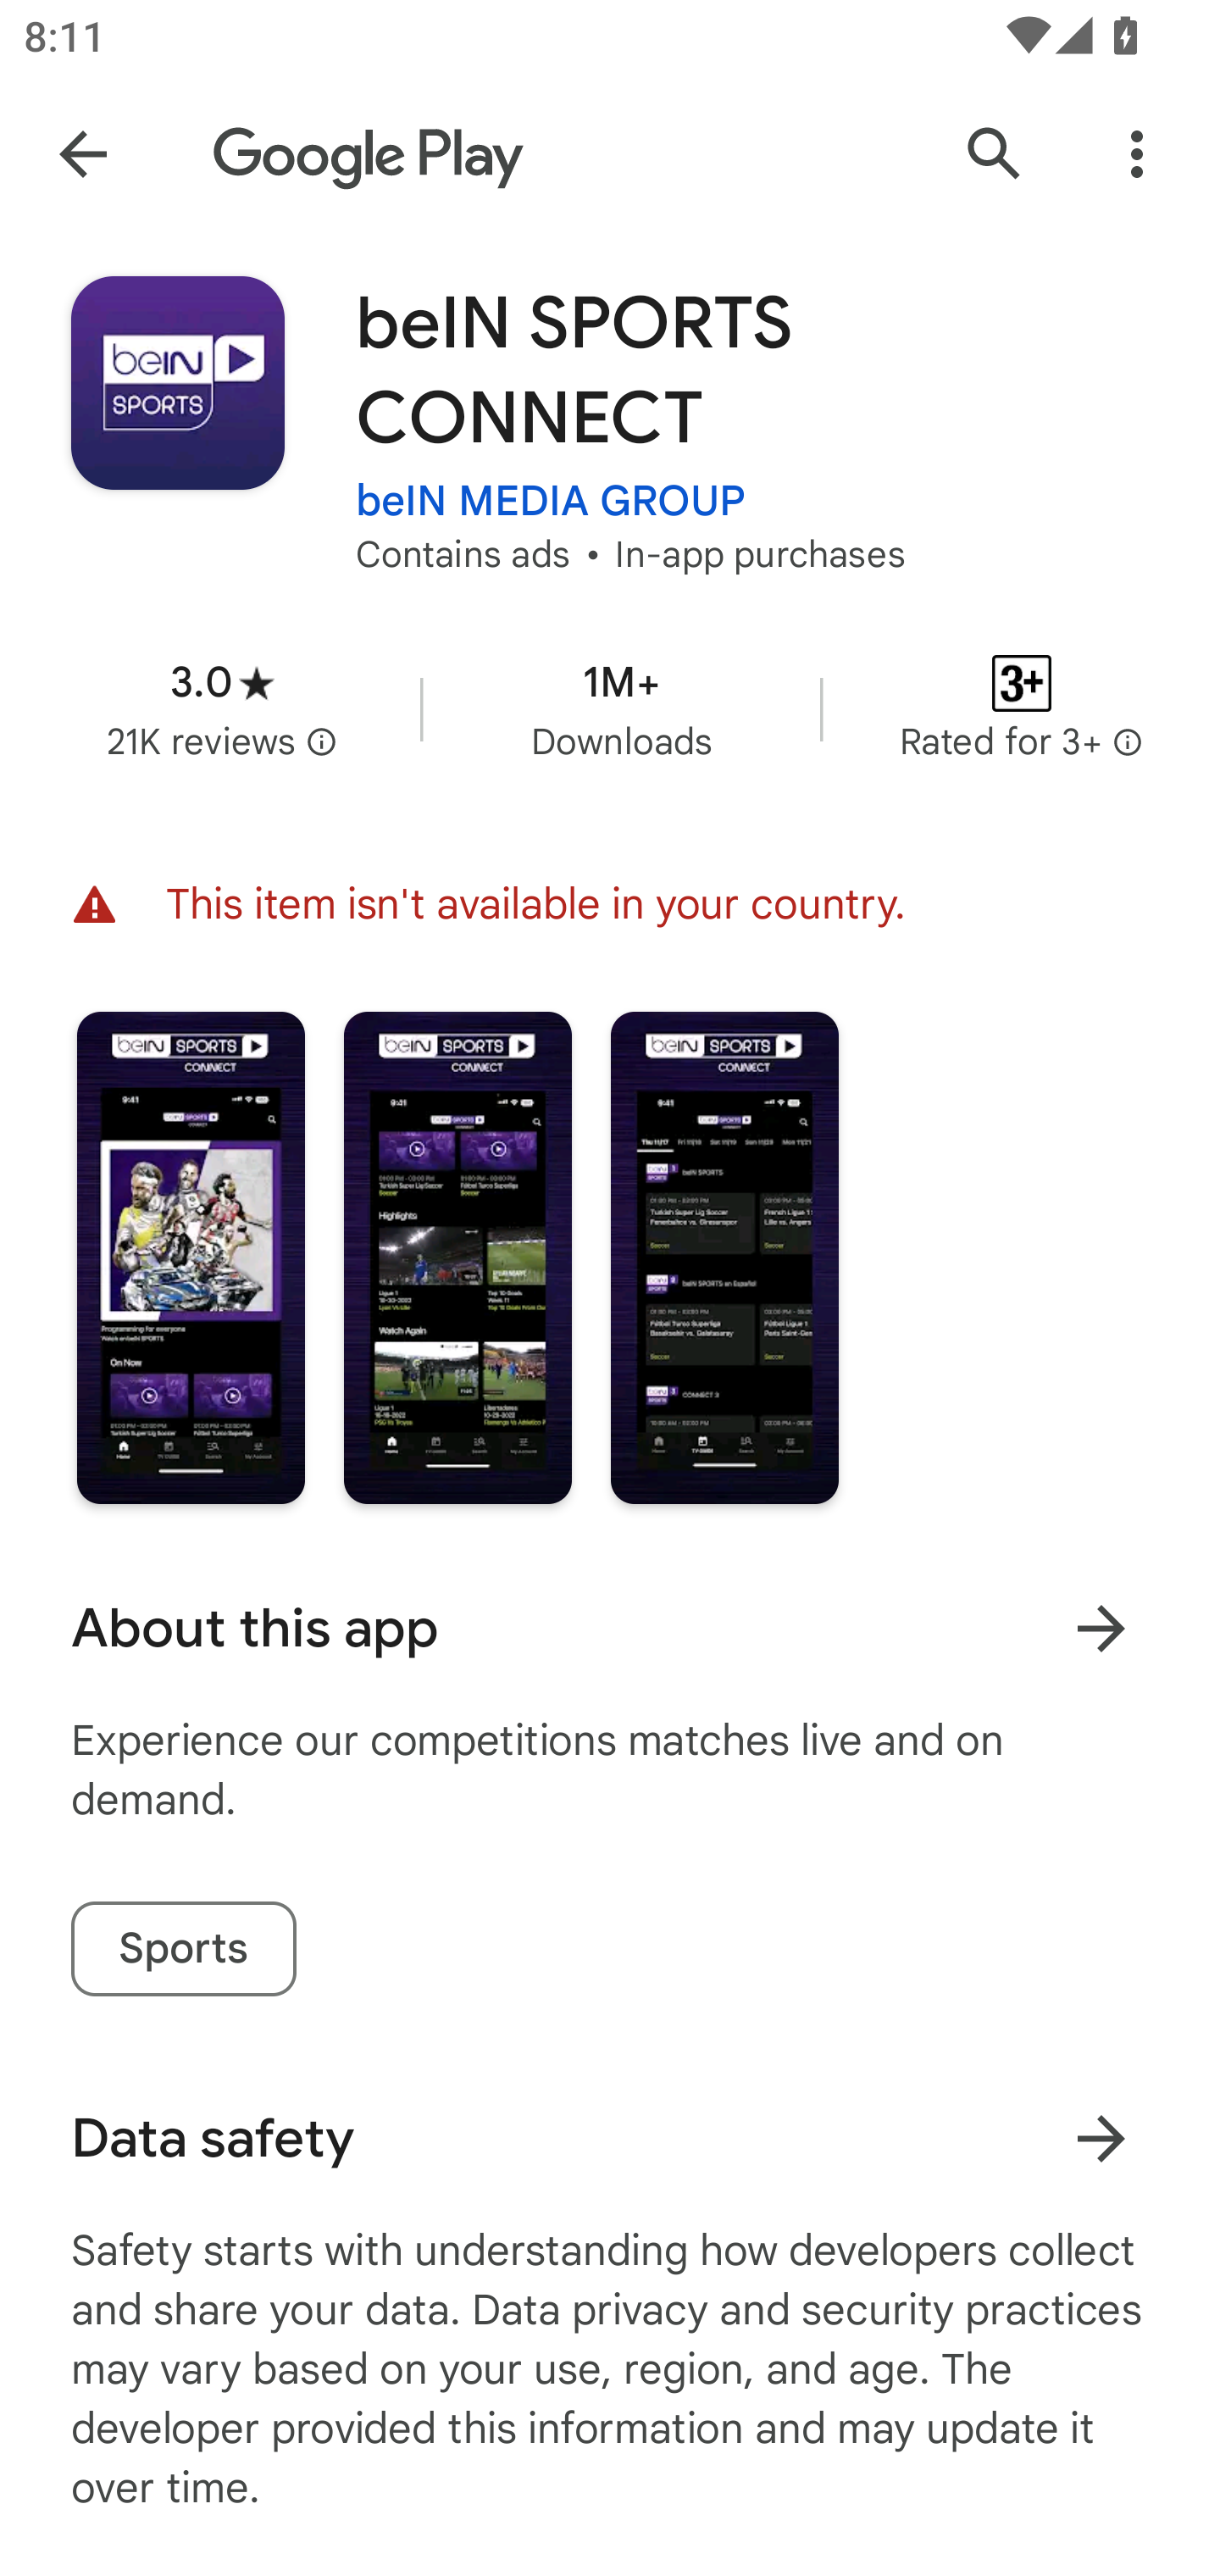  I want to click on Data safety Learn more about data safety, so click(610, 2137).